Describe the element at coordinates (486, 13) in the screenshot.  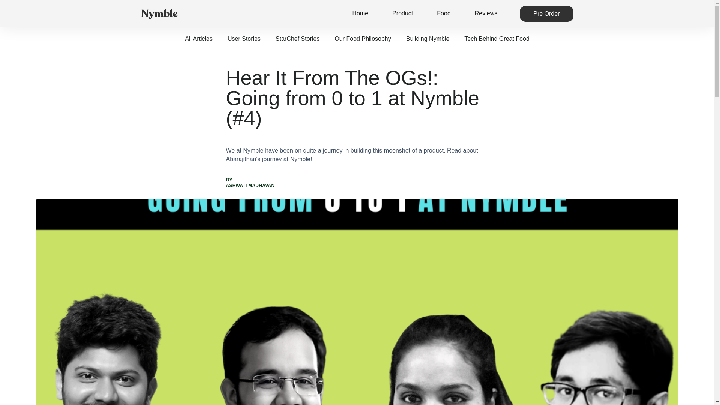
I see `Reviews` at that location.